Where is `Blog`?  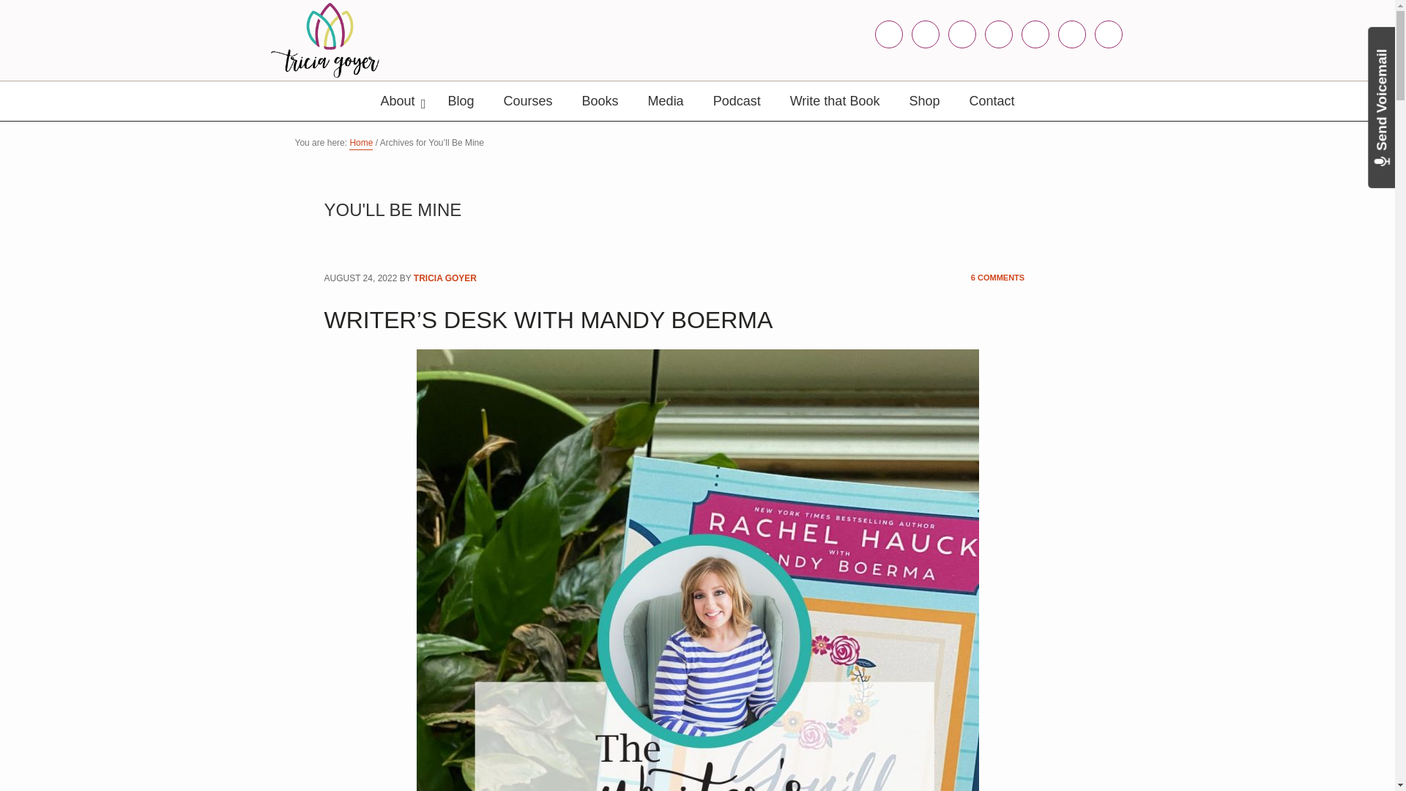
Blog is located at coordinates (461, 101).